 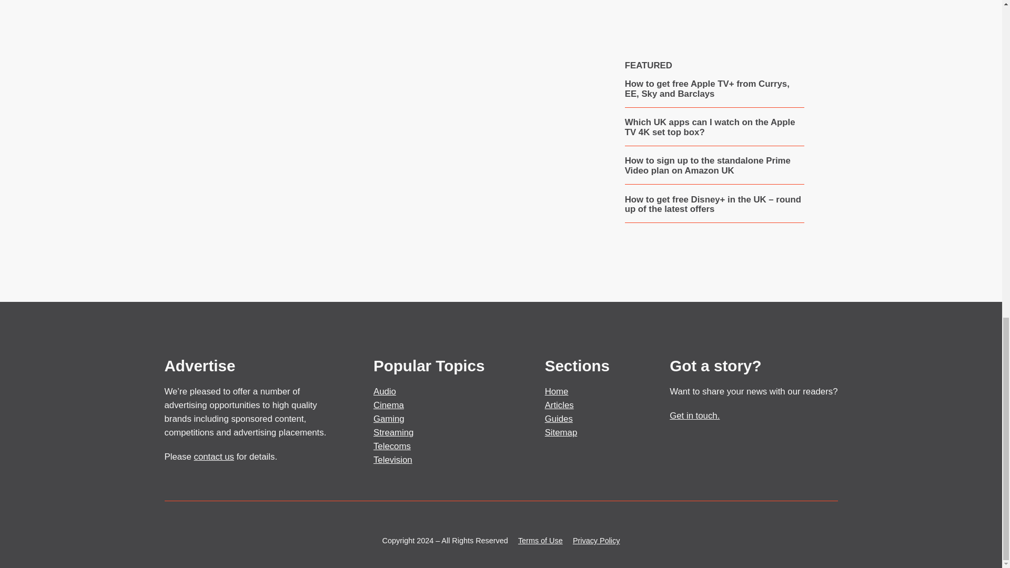 What do you see at coordinates (385, 391) in the screenshot?
I see `Audio` at bounding box center [385, 391].